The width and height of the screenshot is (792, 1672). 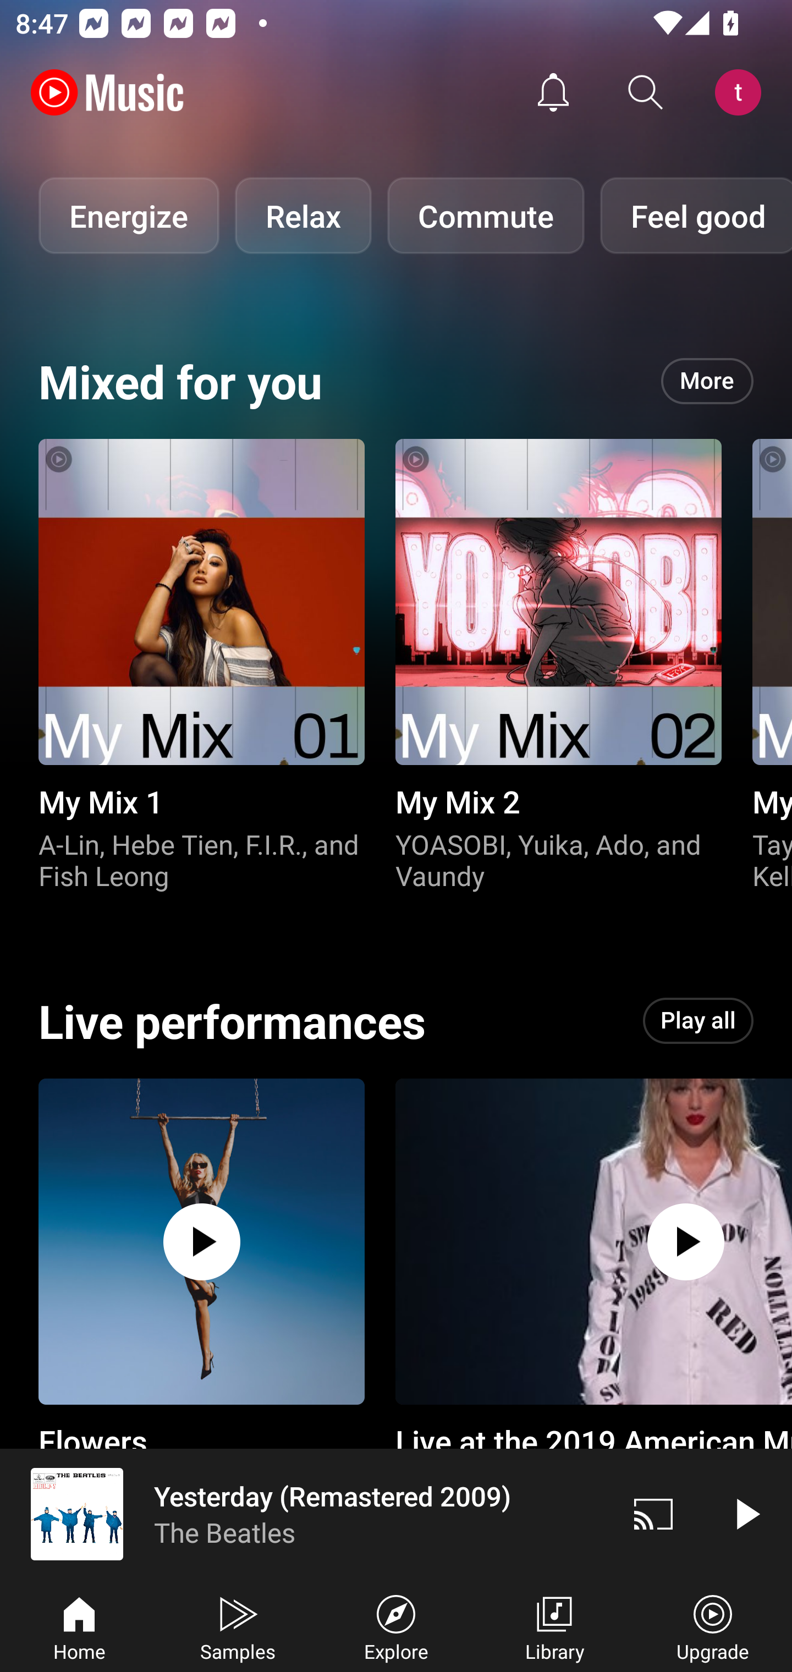 I want to click on Explore, so click(x=396, y=1626).